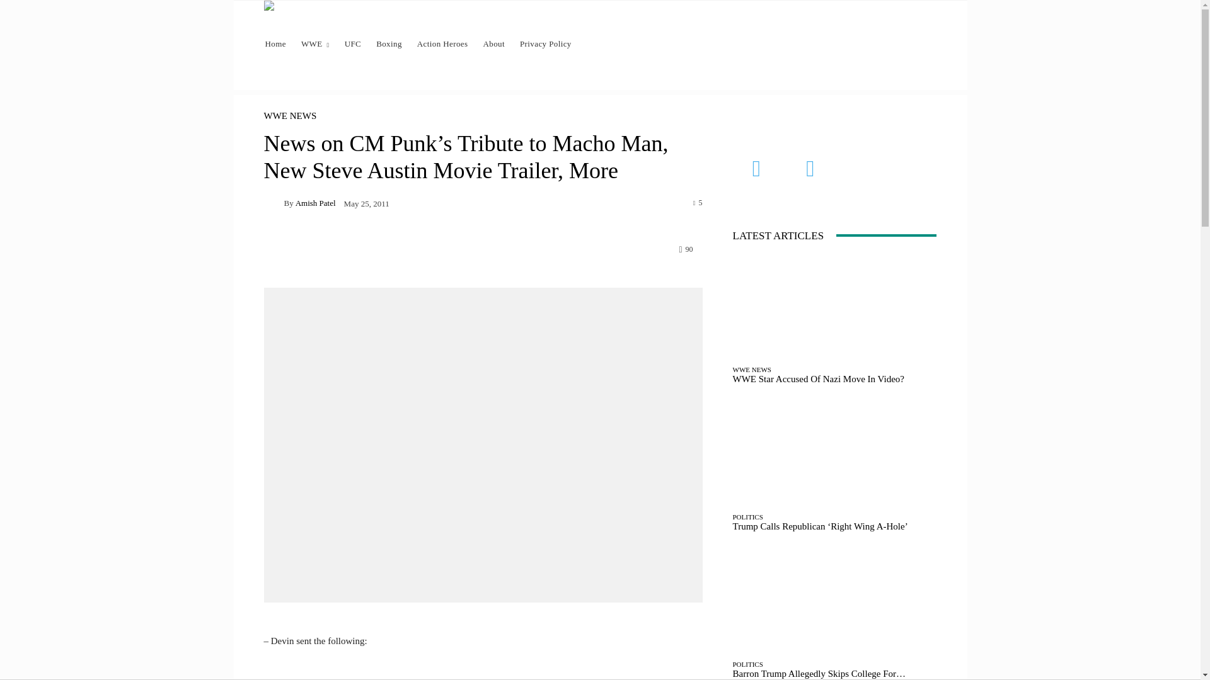  What do you see at coordinates (442, 44) in the screenshot?
I see `Action Heroes` at bounding box center [442, 44].